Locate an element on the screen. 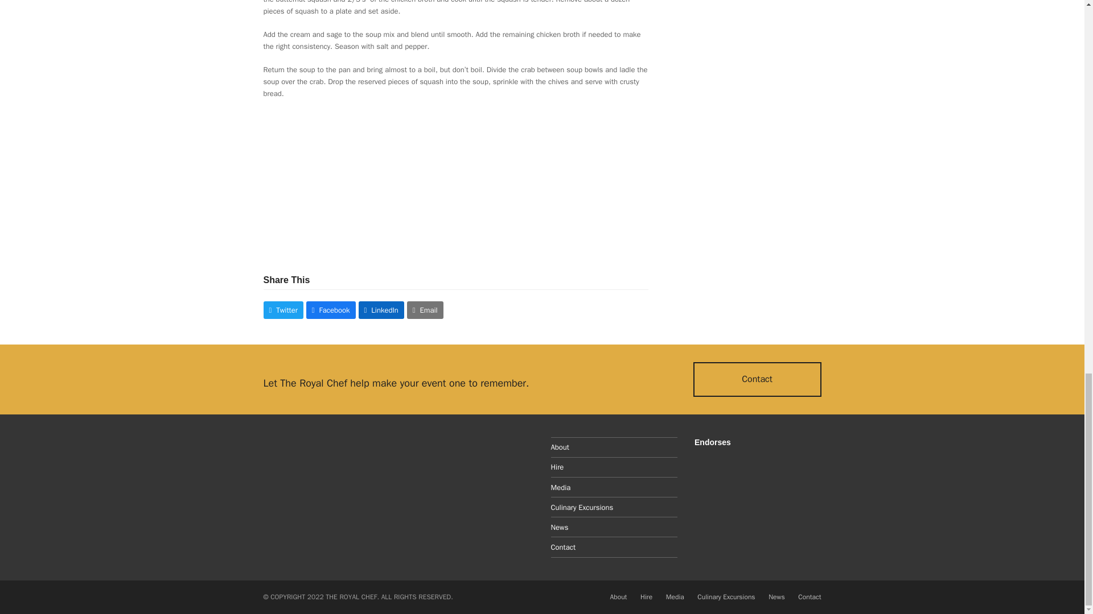 This screenshot has height=614, width=1093. Media is located at coordinates (560, 487).